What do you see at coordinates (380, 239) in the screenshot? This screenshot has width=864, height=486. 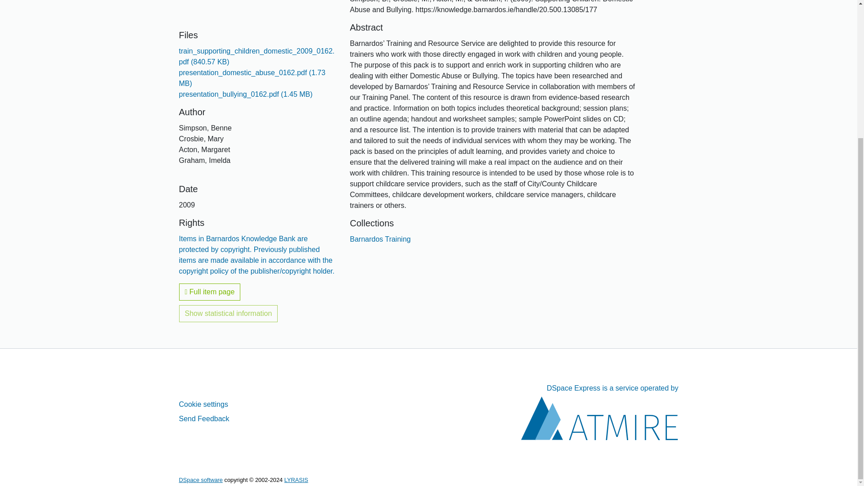 I see `Barnardos Training` at bounding box center [380, 239].